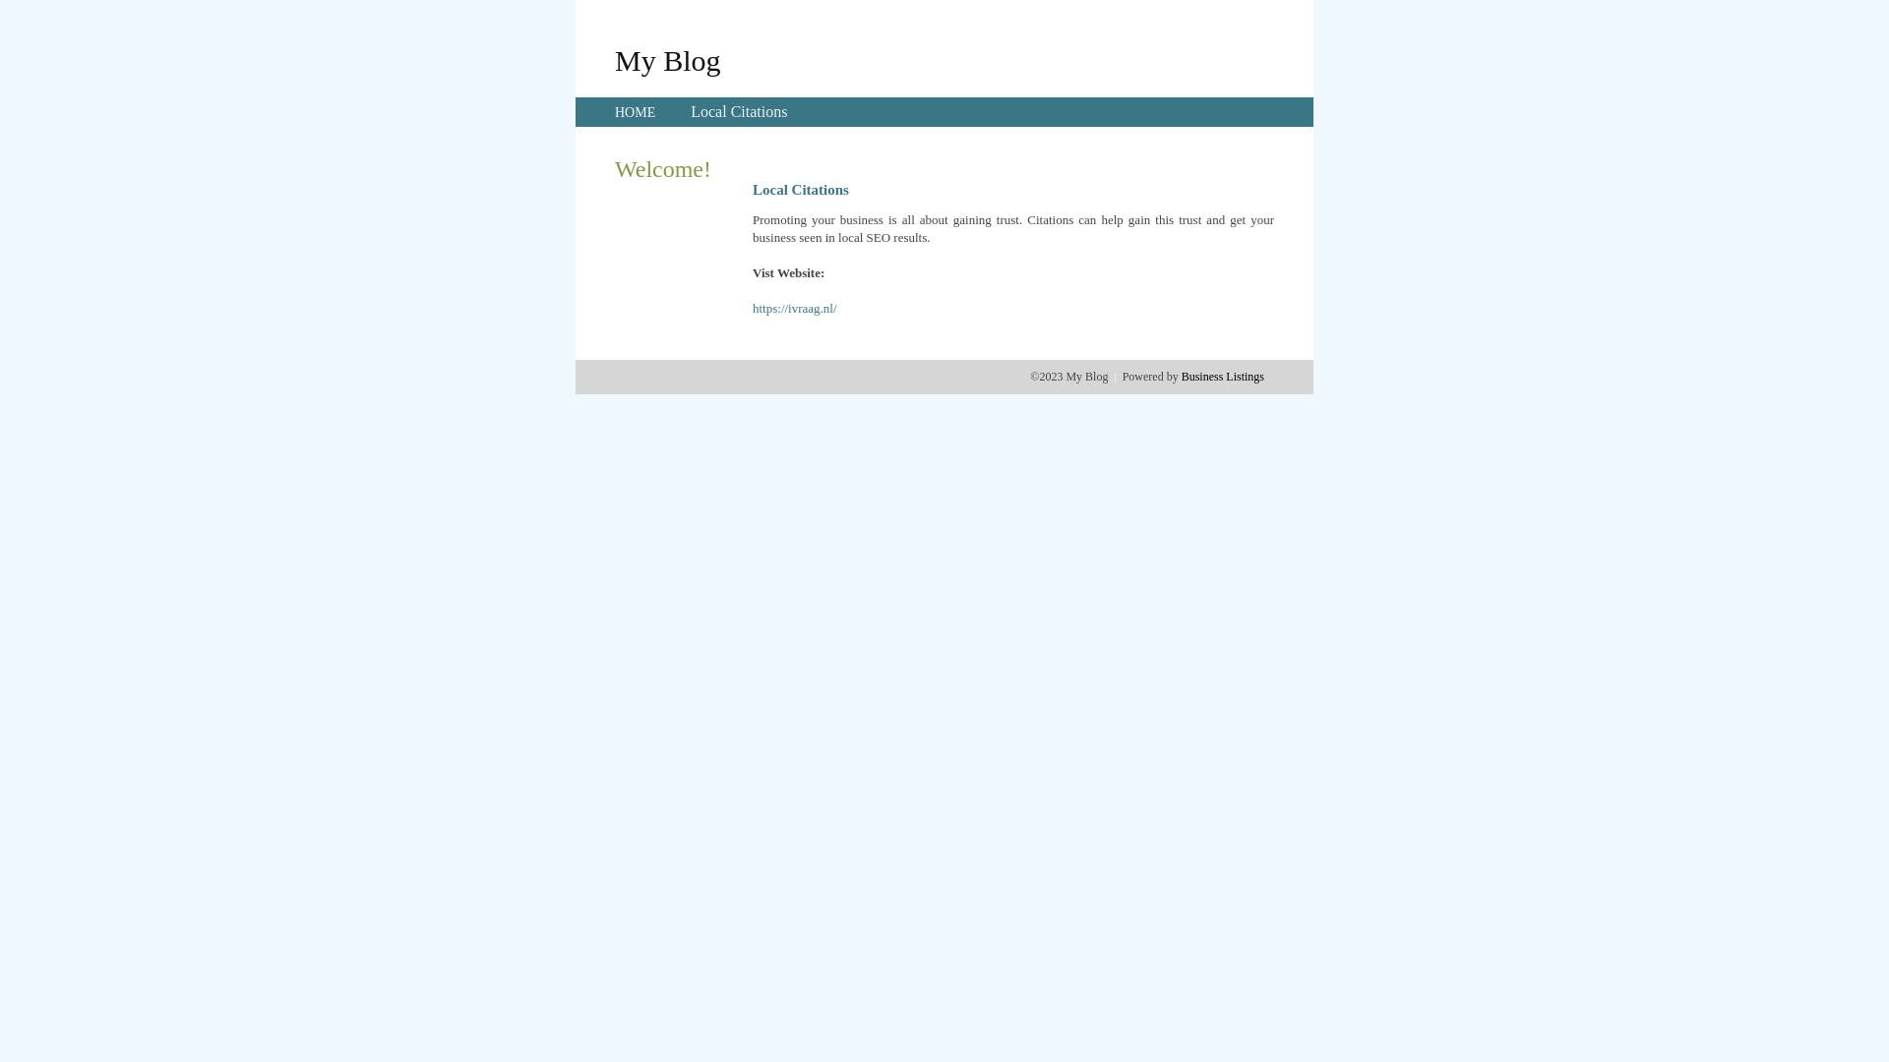 The width and height of the screenshot is (1889, 1062). Describe the element at coordinates (795, 309) in the screenshot. I see `https://ivraag.nl/` at that location.